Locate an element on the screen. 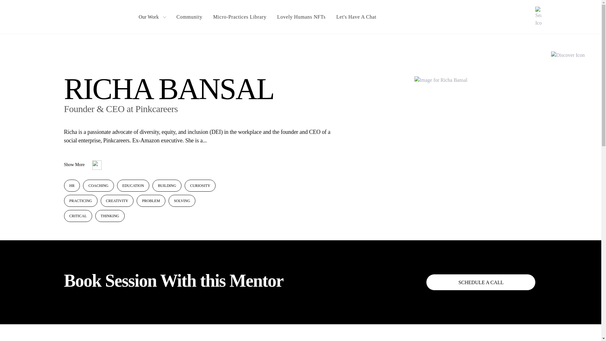  Show More is located at coordinates (83, 165).